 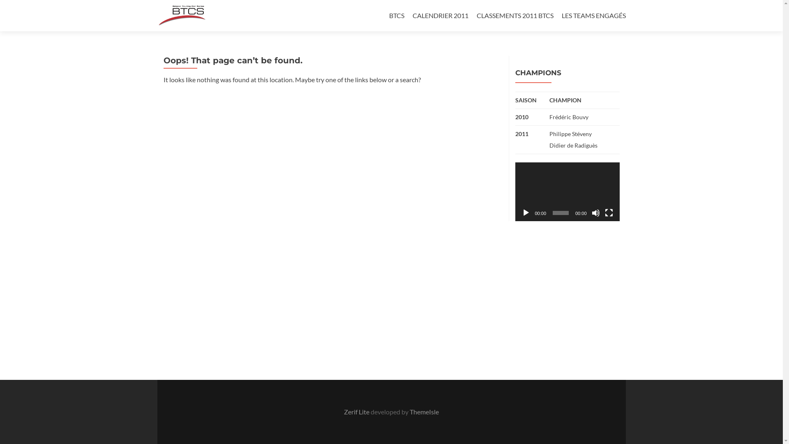 I want to click on Mute, so click(x=596, y=213).